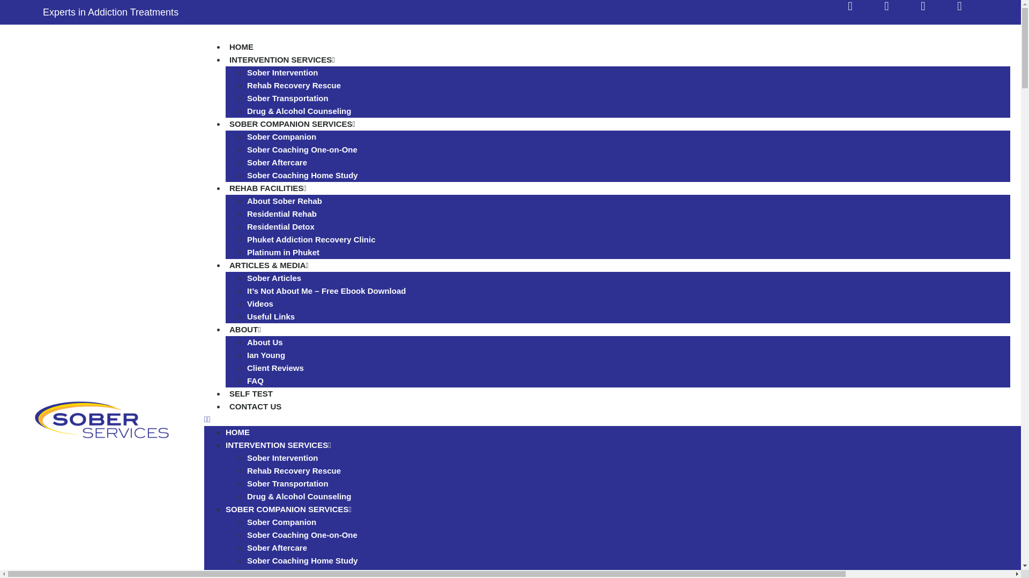  Describe the element at coordinates (274, 278) in the screenshot. I see `Sober Articles` at that location.